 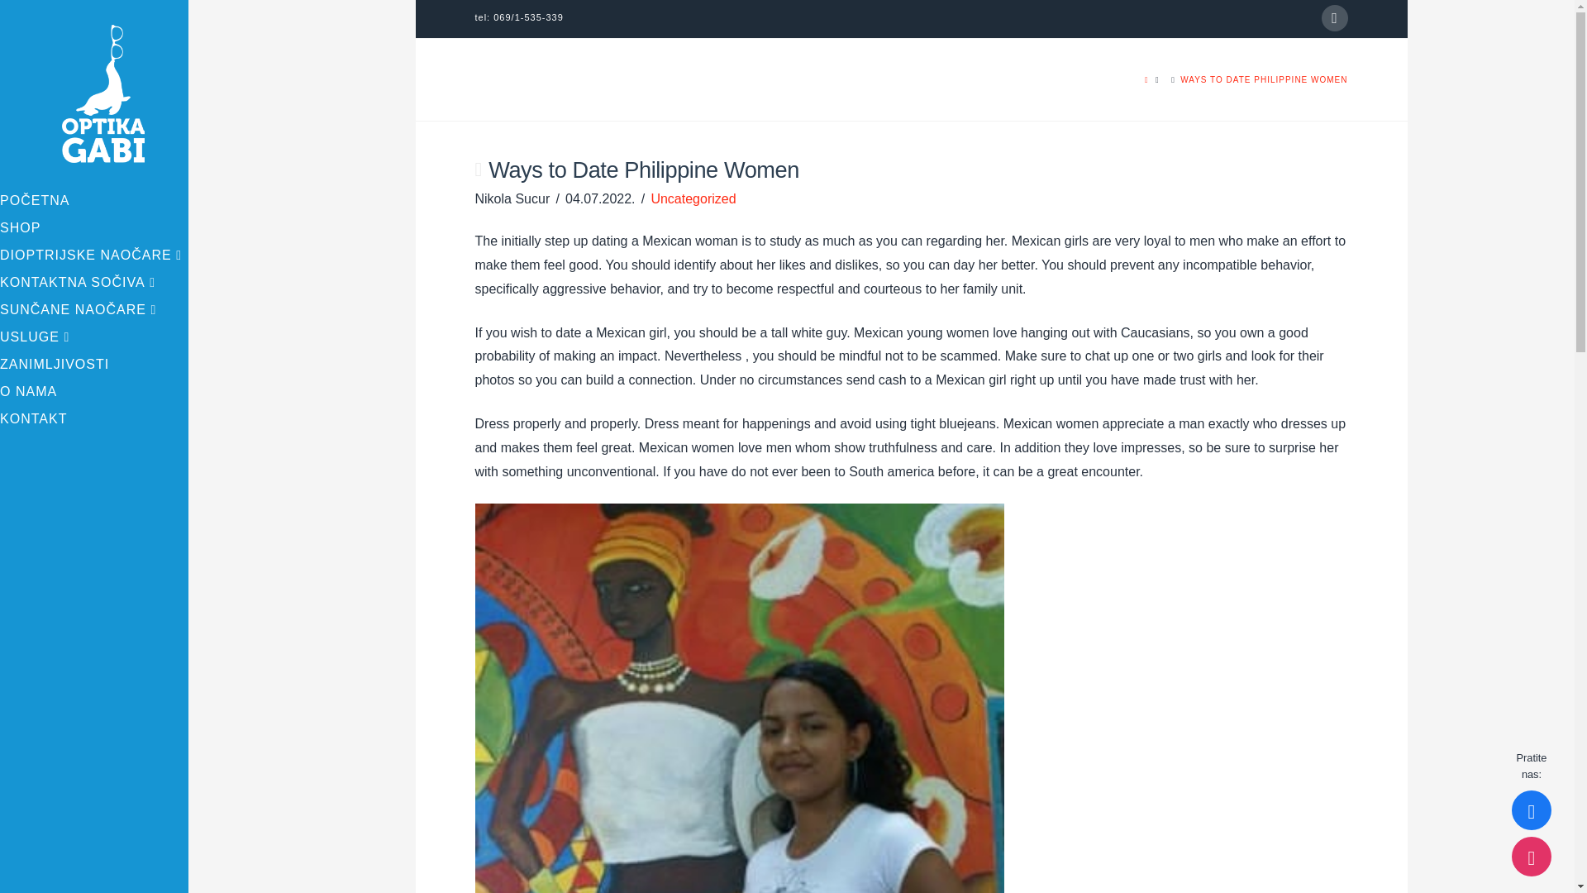 What do you see at coordinates (94, 394) in the screenshot?
I see `O NAMA` at bounding box center [94, 394].